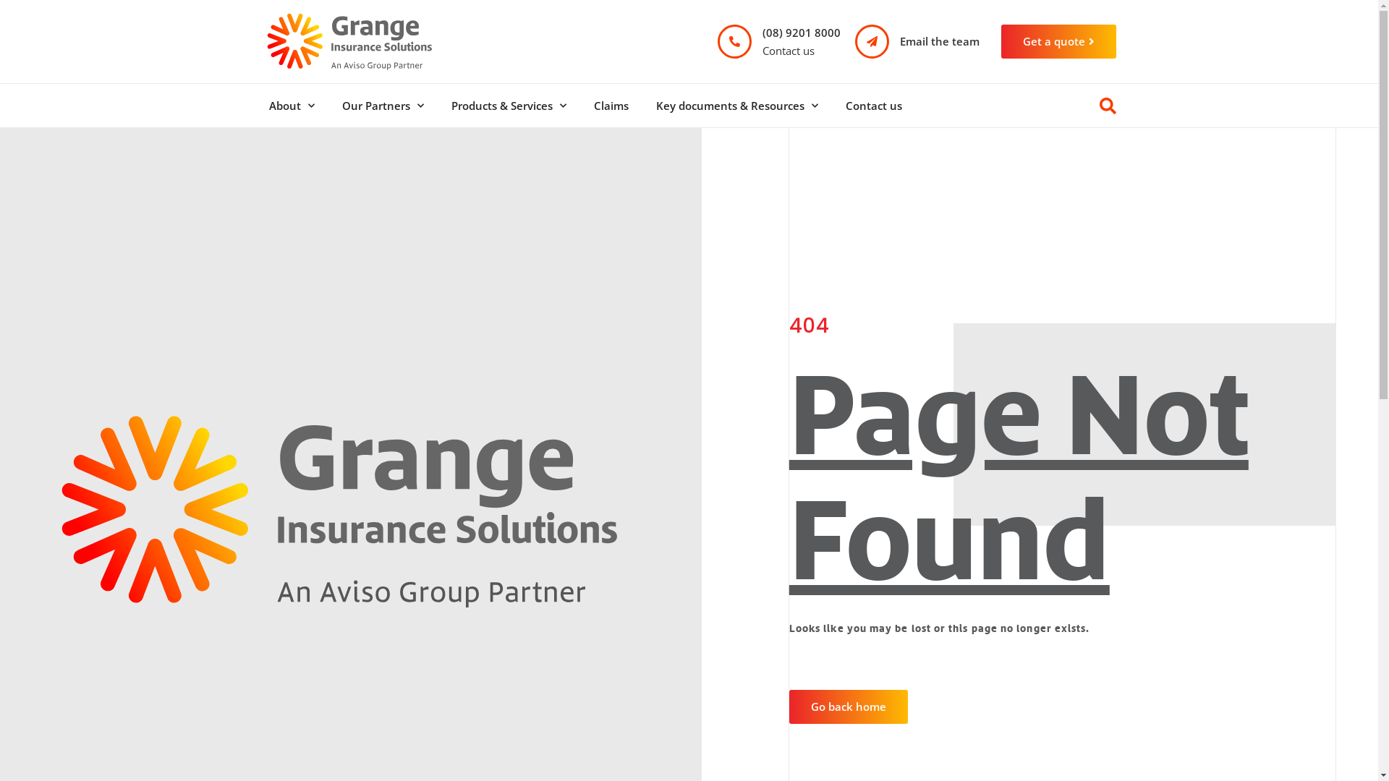  I want to click on Contact us, so click(874, 106).